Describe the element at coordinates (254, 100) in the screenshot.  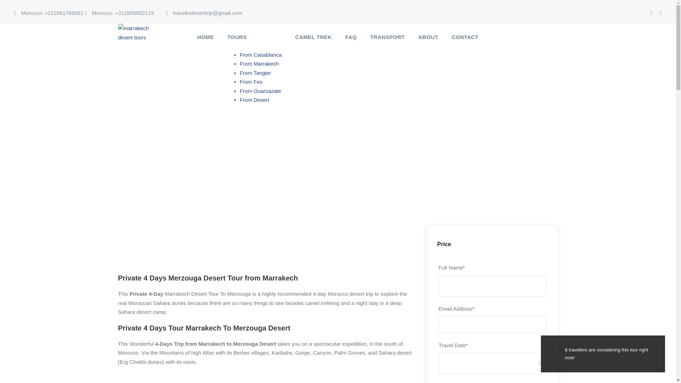
I see `From Desert` at that location.